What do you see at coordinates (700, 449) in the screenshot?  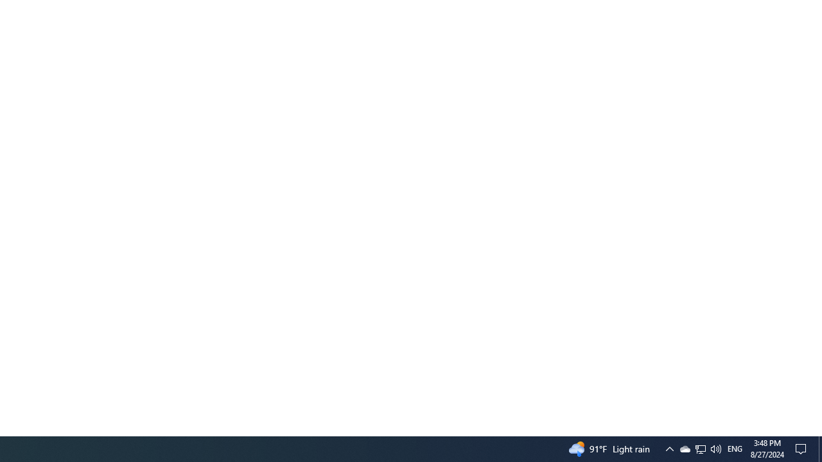 I see `User Promoted Notification Area` at bounding box center [700, 449].